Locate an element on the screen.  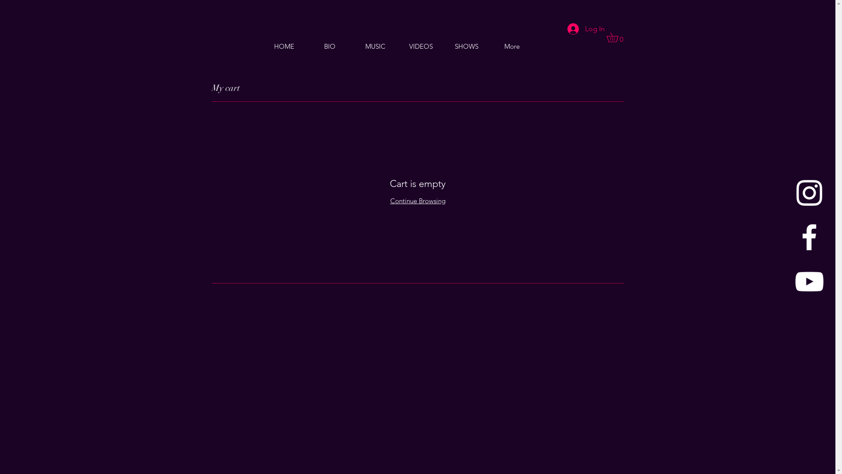
SHOWS is located at coordinates (467, 47).